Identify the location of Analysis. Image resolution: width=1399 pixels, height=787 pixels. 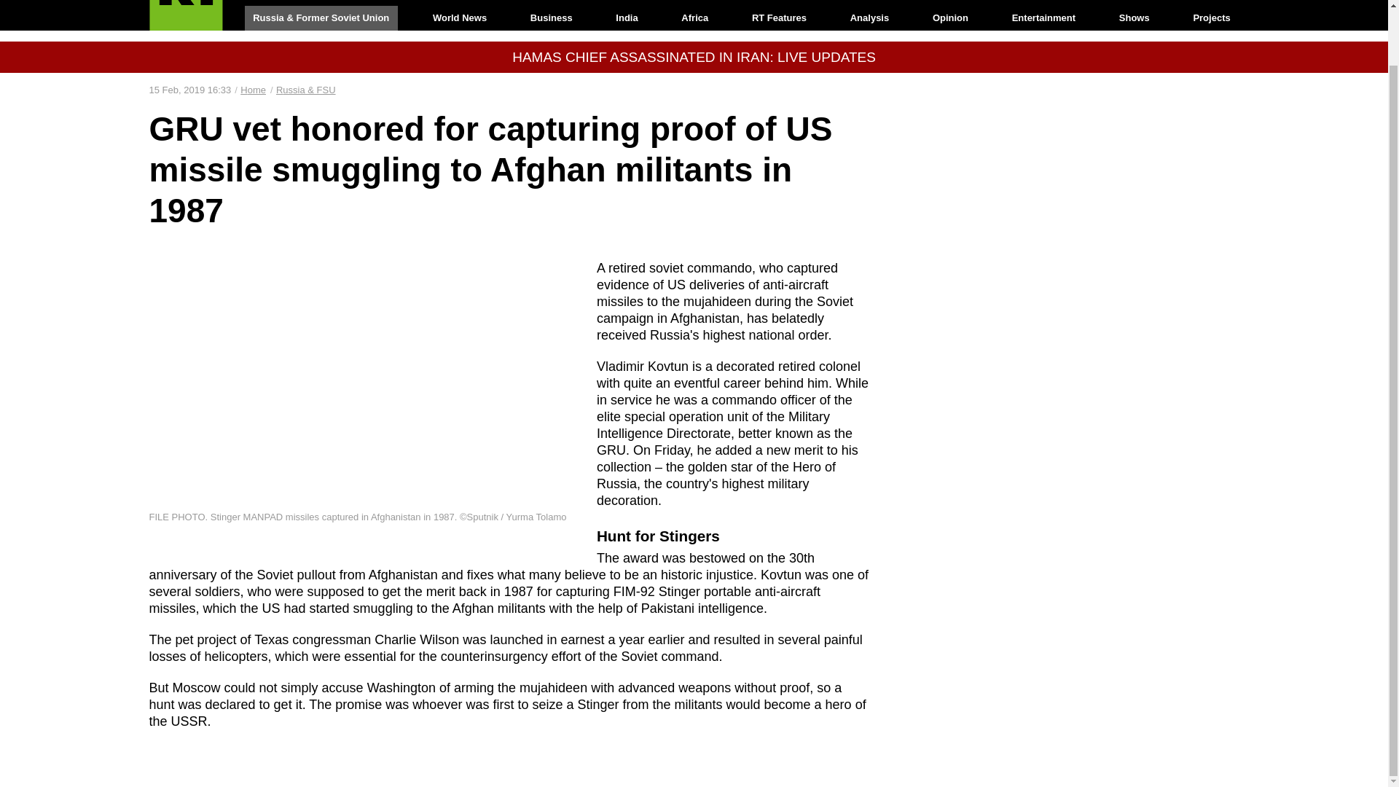
(870, 17).